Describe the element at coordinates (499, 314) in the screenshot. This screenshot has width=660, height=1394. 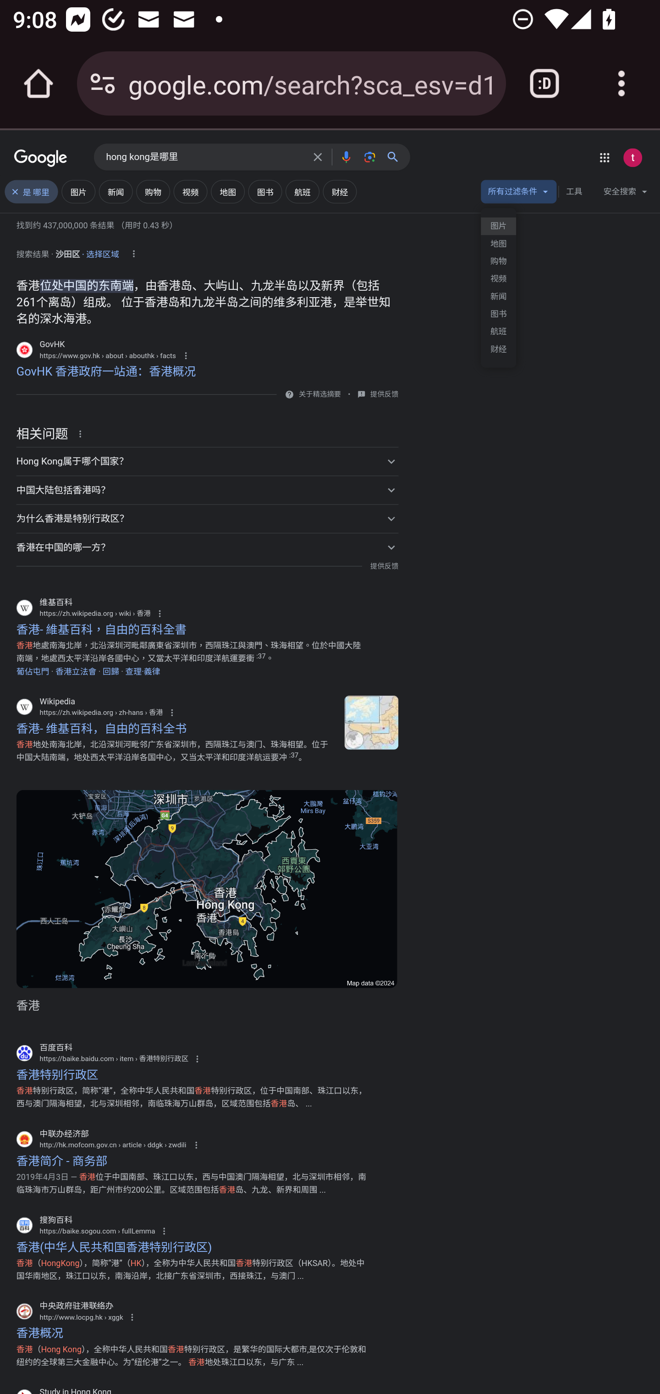
I see `图书` at that location.